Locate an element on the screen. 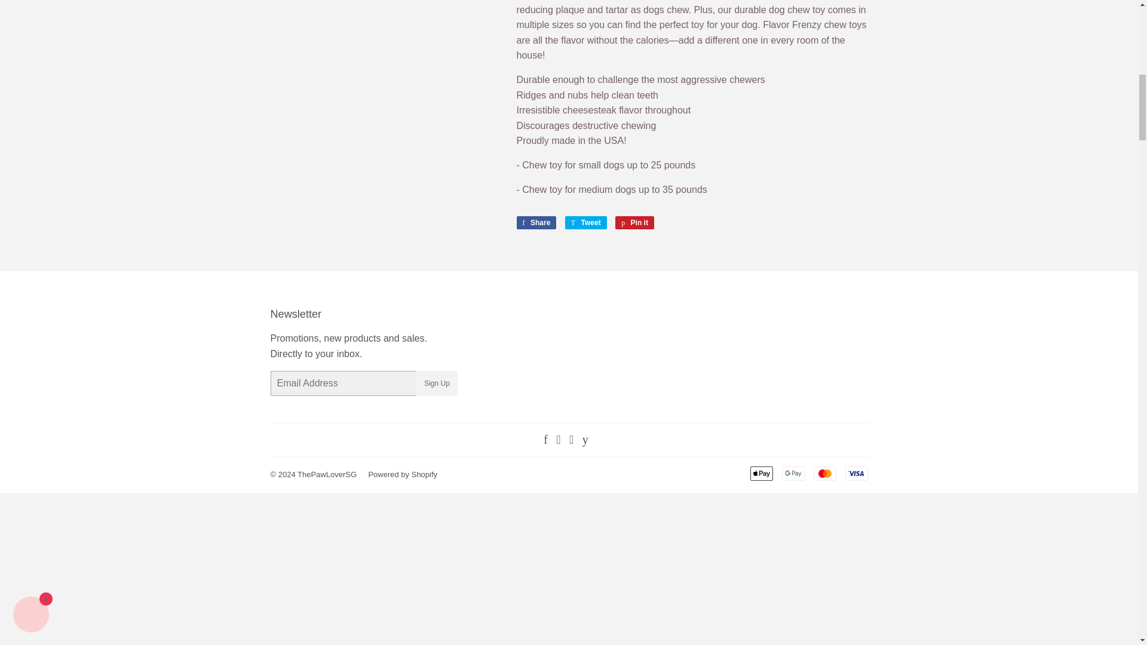 Image resolution: width=1147 pixels, height=645 pixels. Apple Pay is located at coordinates (761, 473).